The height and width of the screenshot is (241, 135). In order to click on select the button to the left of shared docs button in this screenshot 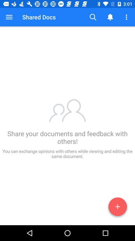, I will do `click(9, 17)`.